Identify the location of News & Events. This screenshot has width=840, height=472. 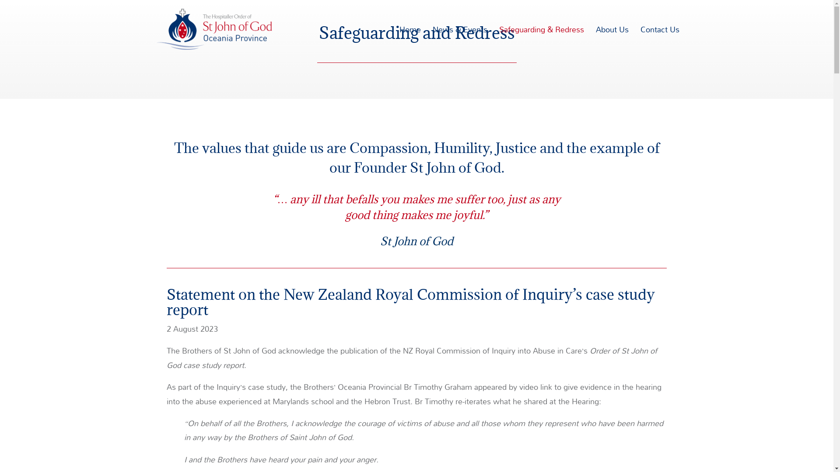
(459, 42).